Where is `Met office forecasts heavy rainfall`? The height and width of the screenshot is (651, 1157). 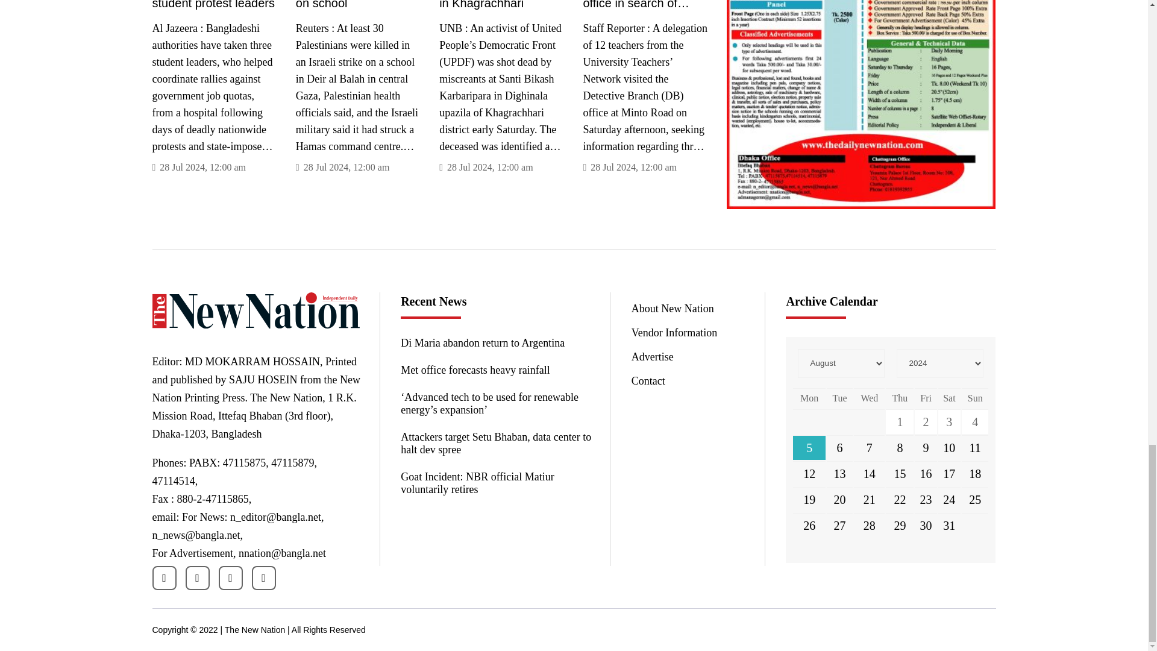 Met office forecasts heavy rainfall is located at coordinates (495, 370).